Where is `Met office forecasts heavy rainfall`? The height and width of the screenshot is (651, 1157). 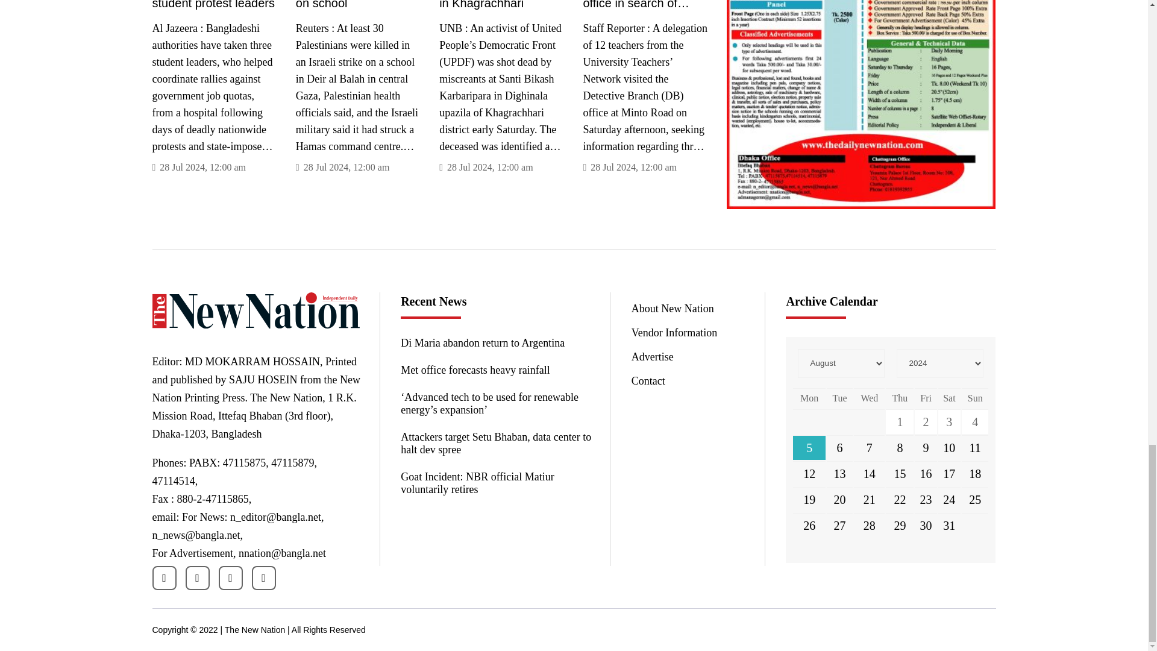 Met office forecasts heavy rainfall is located at coordinates (495, 370).